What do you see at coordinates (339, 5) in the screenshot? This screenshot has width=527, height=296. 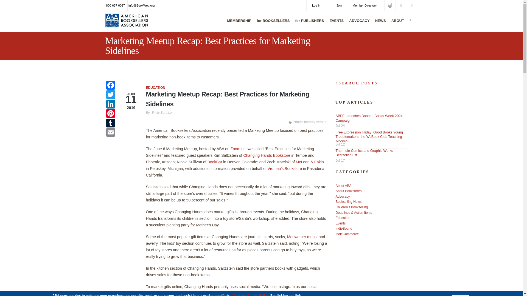 I see `Join` at bounding box center [339, 5].